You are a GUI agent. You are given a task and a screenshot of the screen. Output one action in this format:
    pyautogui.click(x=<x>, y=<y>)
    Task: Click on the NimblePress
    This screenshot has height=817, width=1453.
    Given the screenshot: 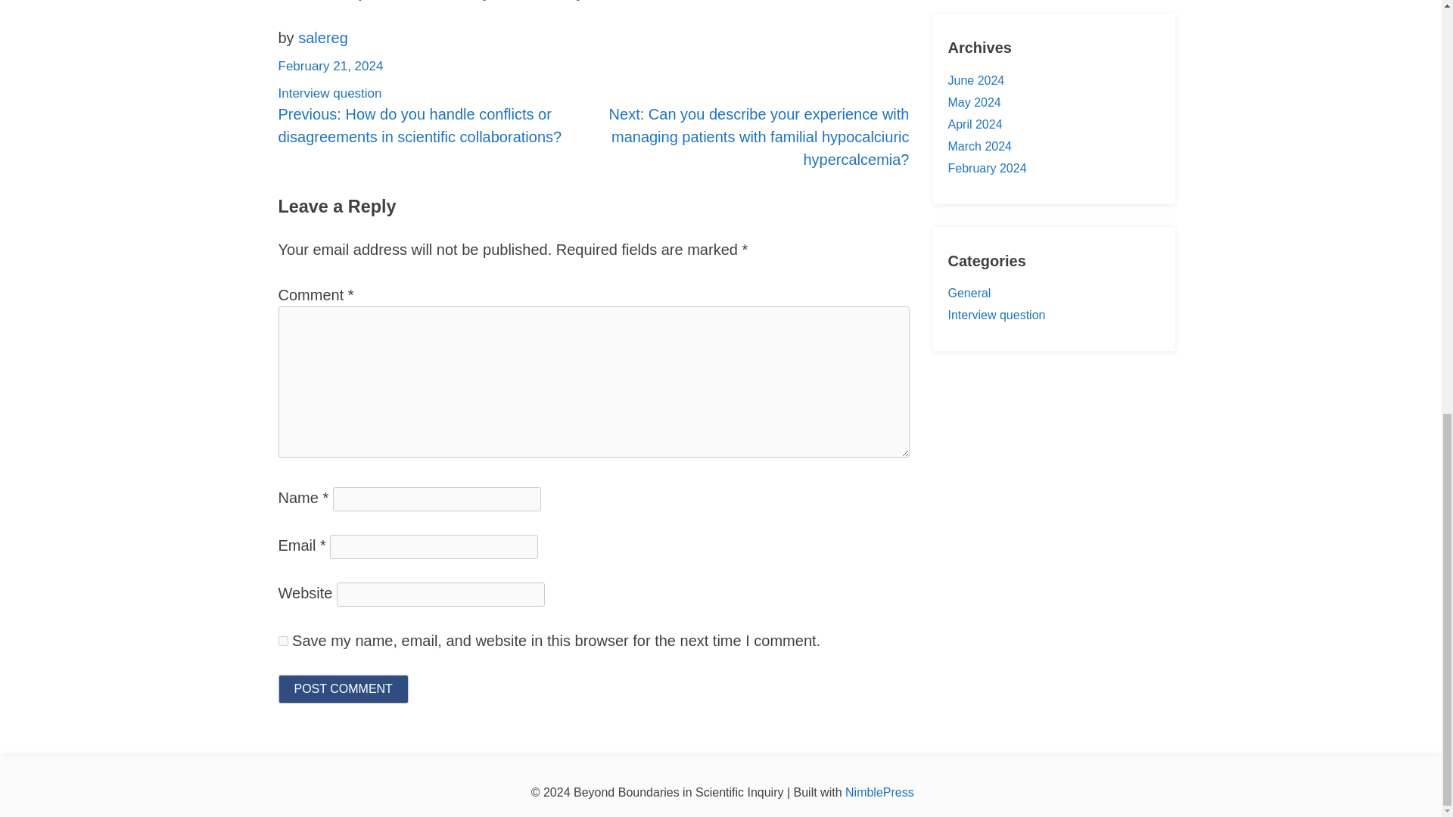 What is the action you would take?
    pyautogui.click(x=879, y=792)
    